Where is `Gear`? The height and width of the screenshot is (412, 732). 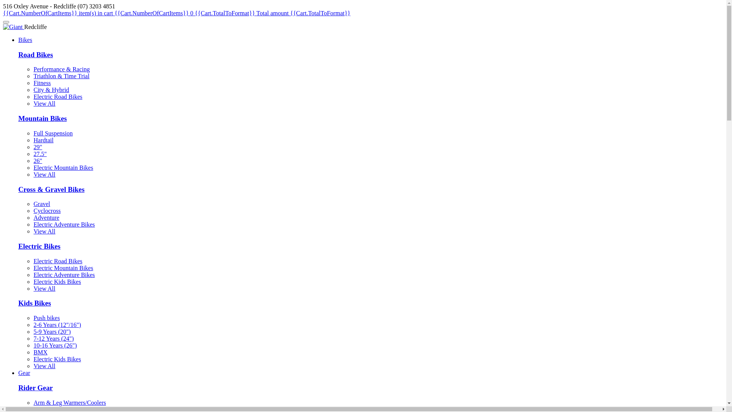
Gear is located at coordinates (24, 373).